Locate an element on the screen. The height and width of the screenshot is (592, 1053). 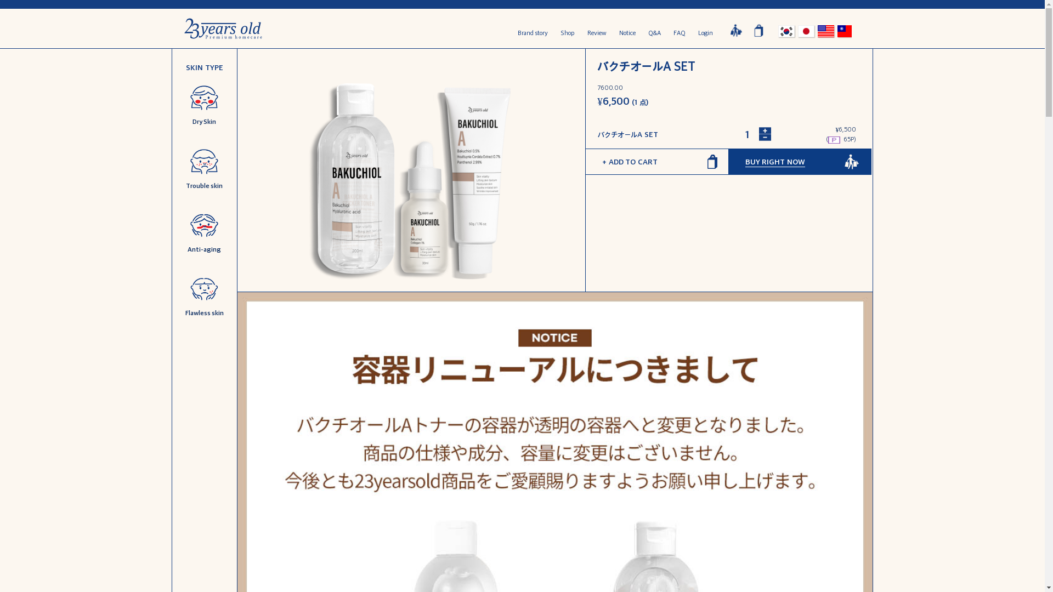
Login is located at coordinates (705, 33).